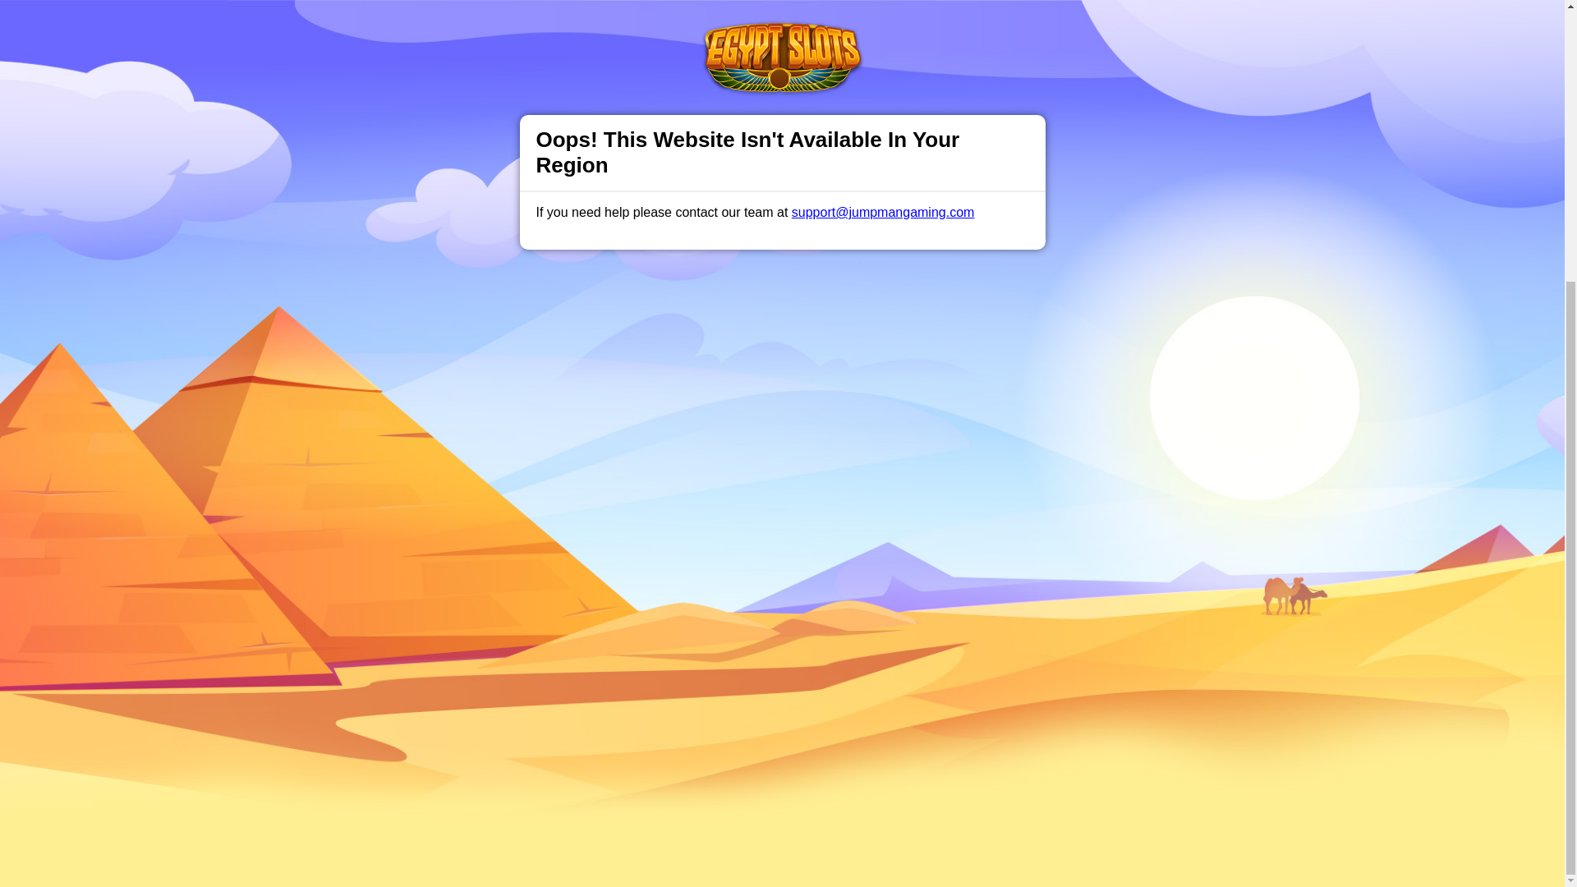 The image size is (1577, 887). Describe the element at coordinates (562, 752) in the screenshot. I see `Jumpman Gaming Limited` at that location.